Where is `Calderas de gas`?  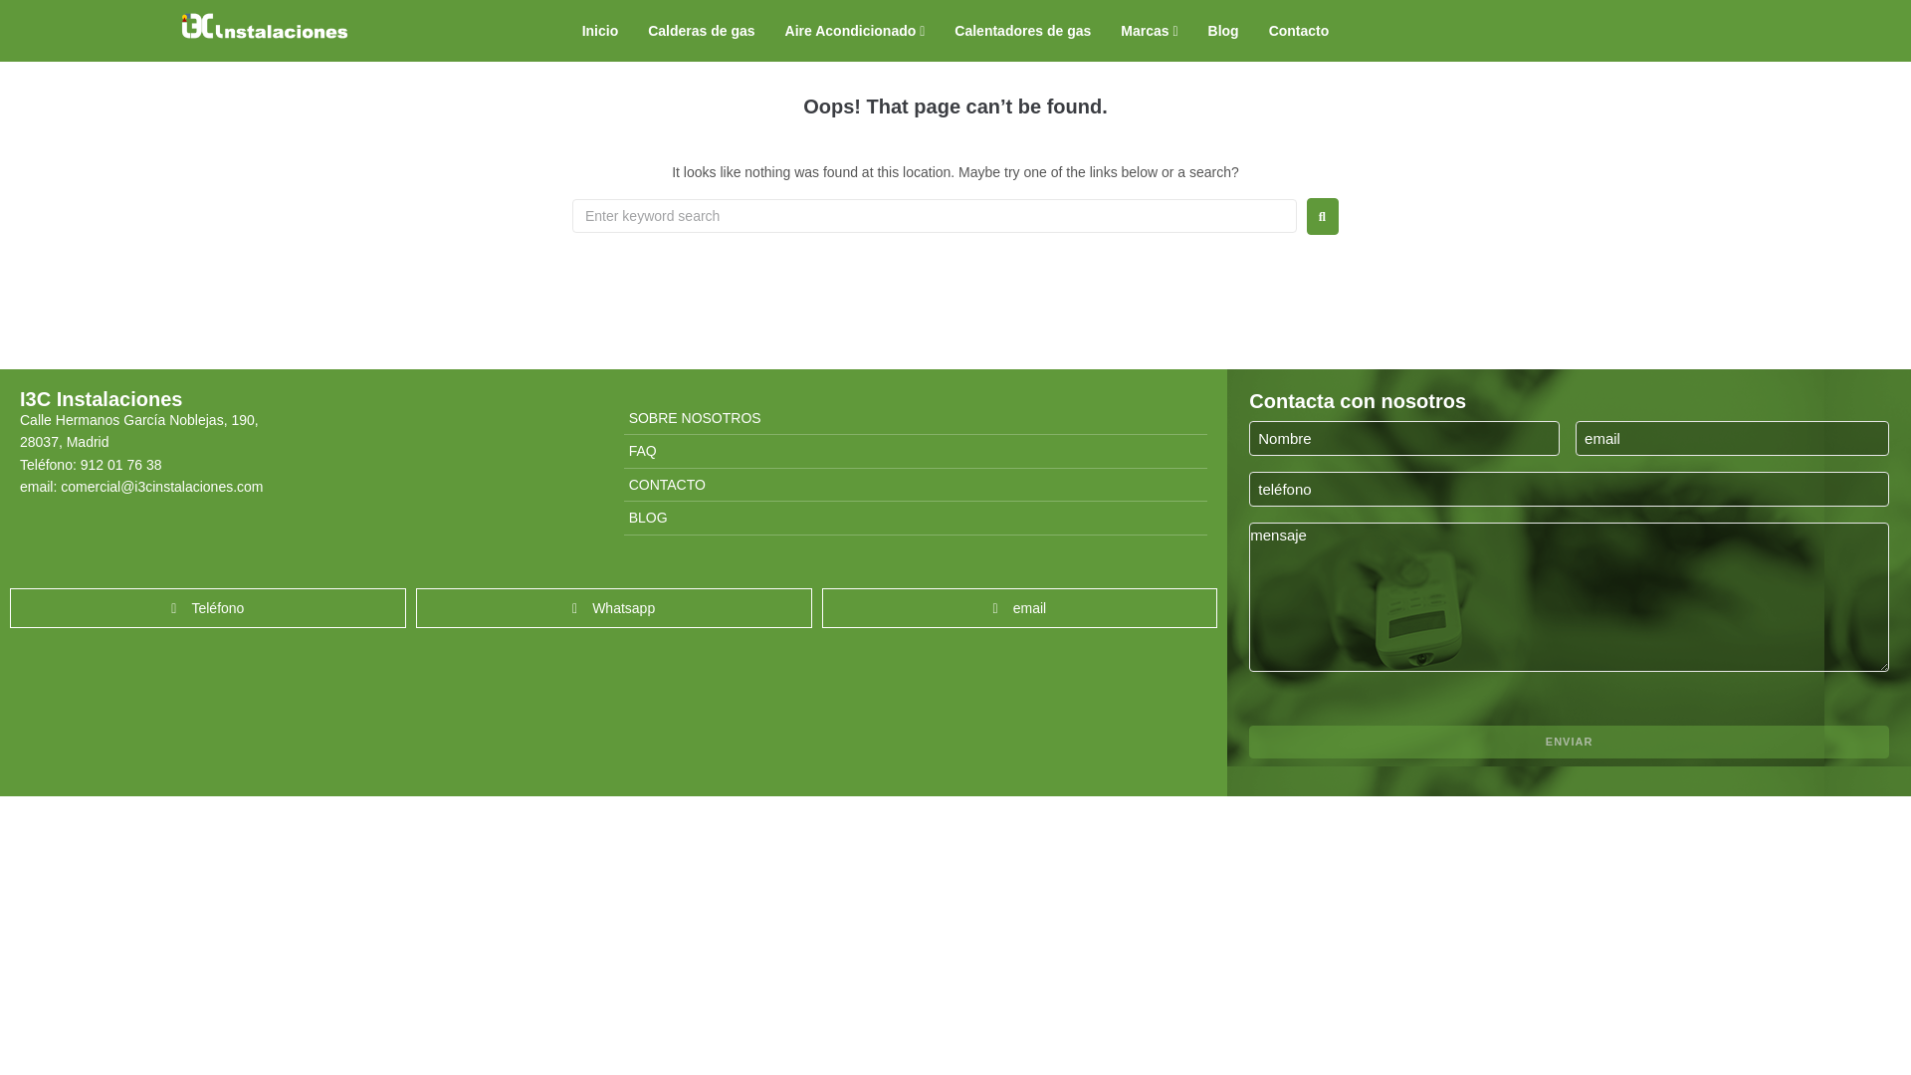 Calderas de gas is located at coordinates (701, 30).